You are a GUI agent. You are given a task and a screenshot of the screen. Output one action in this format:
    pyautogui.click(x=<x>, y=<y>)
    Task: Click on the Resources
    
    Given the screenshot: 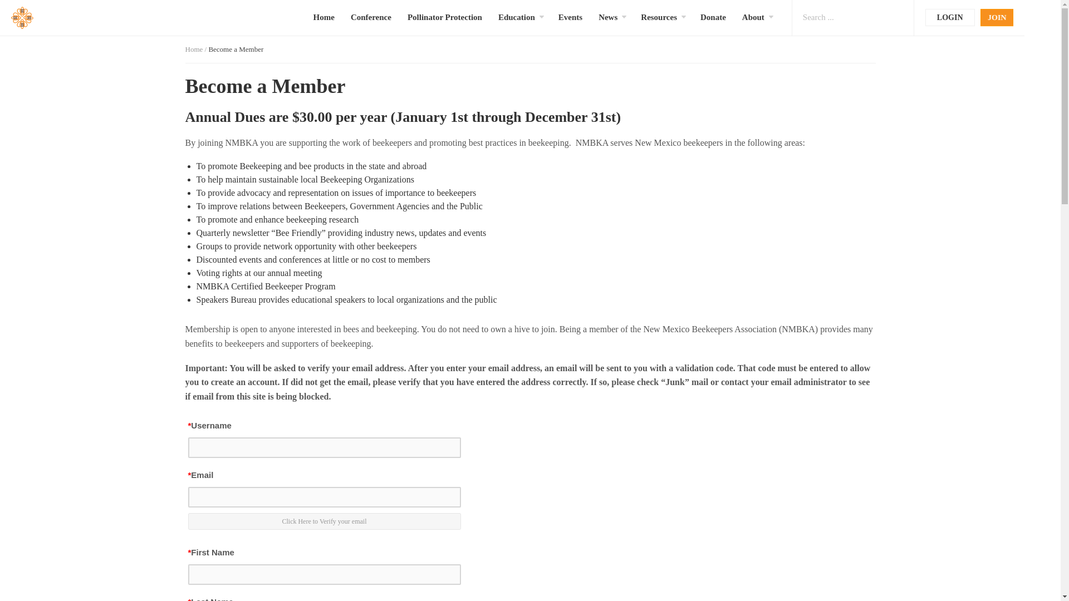 What is the action you would take?
    pyautogui.click(x=658, y=18)
    